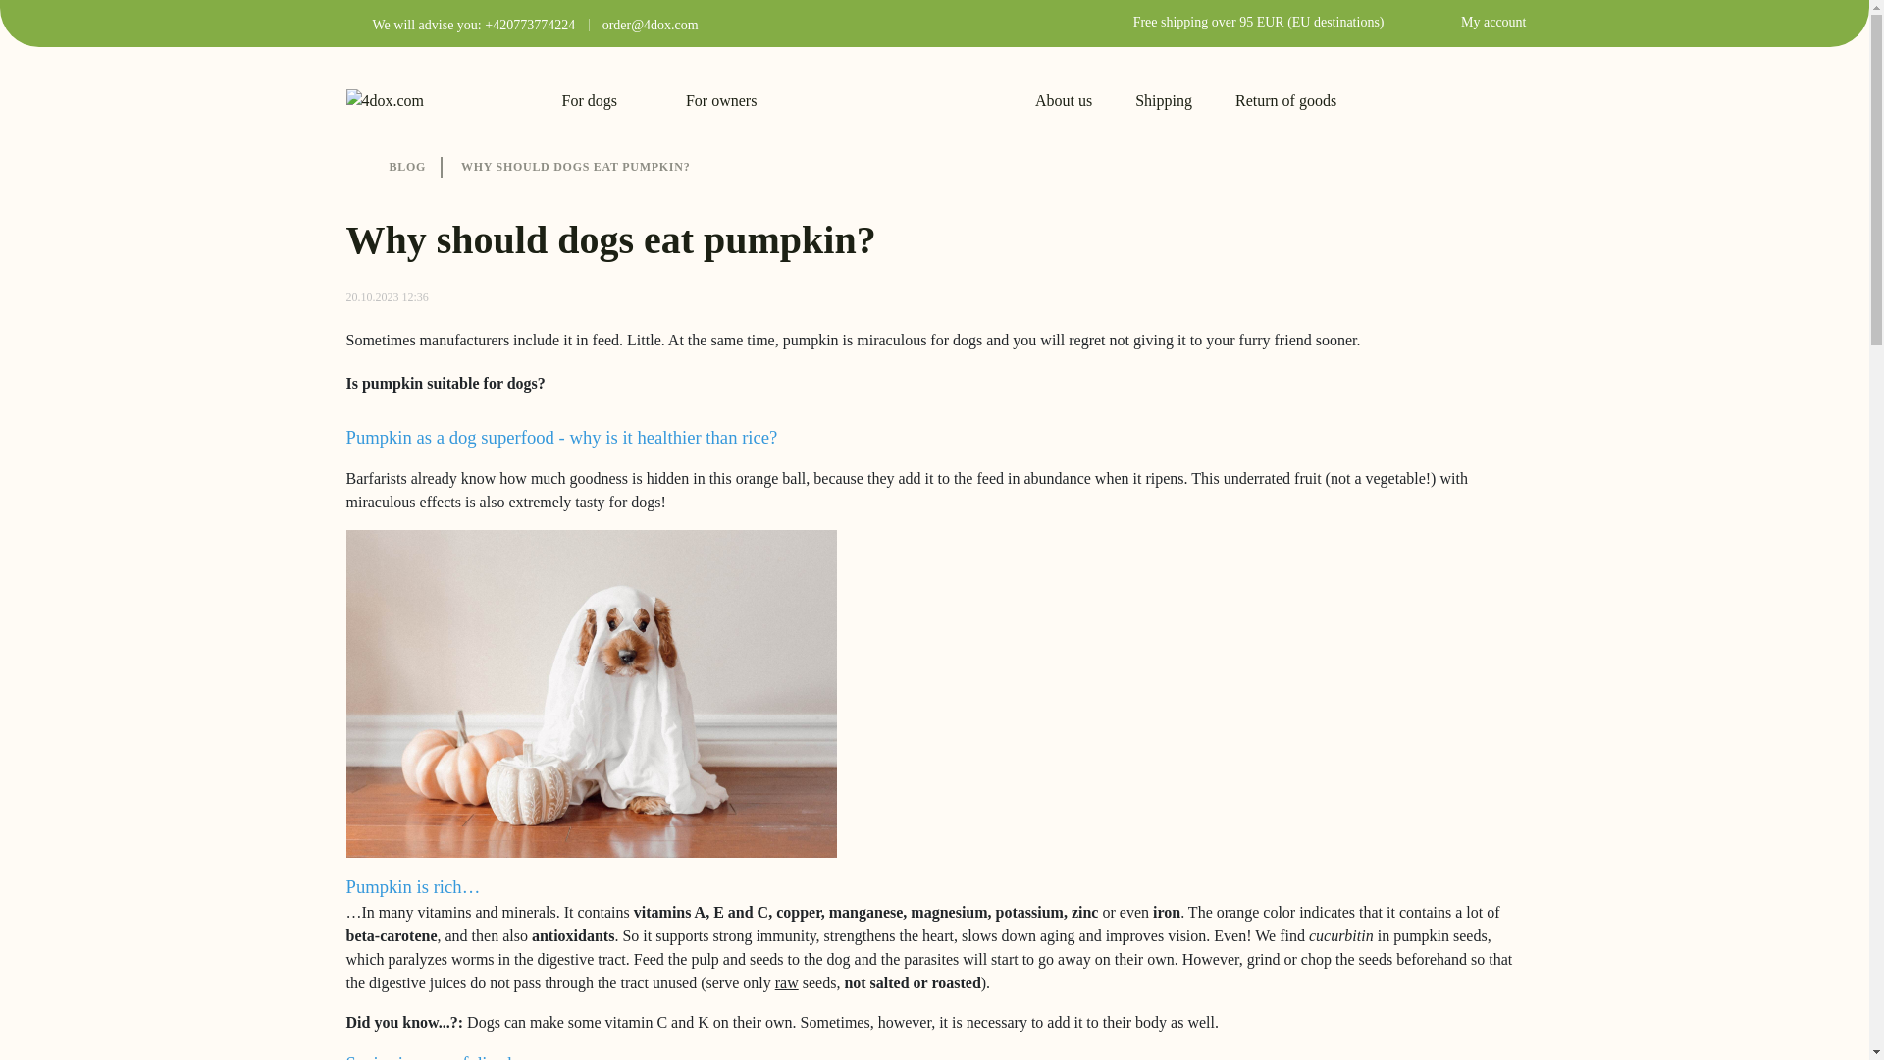 The width and height of the screenshot is (1884, 1060). I want to click on My account, so click(1476, 22).